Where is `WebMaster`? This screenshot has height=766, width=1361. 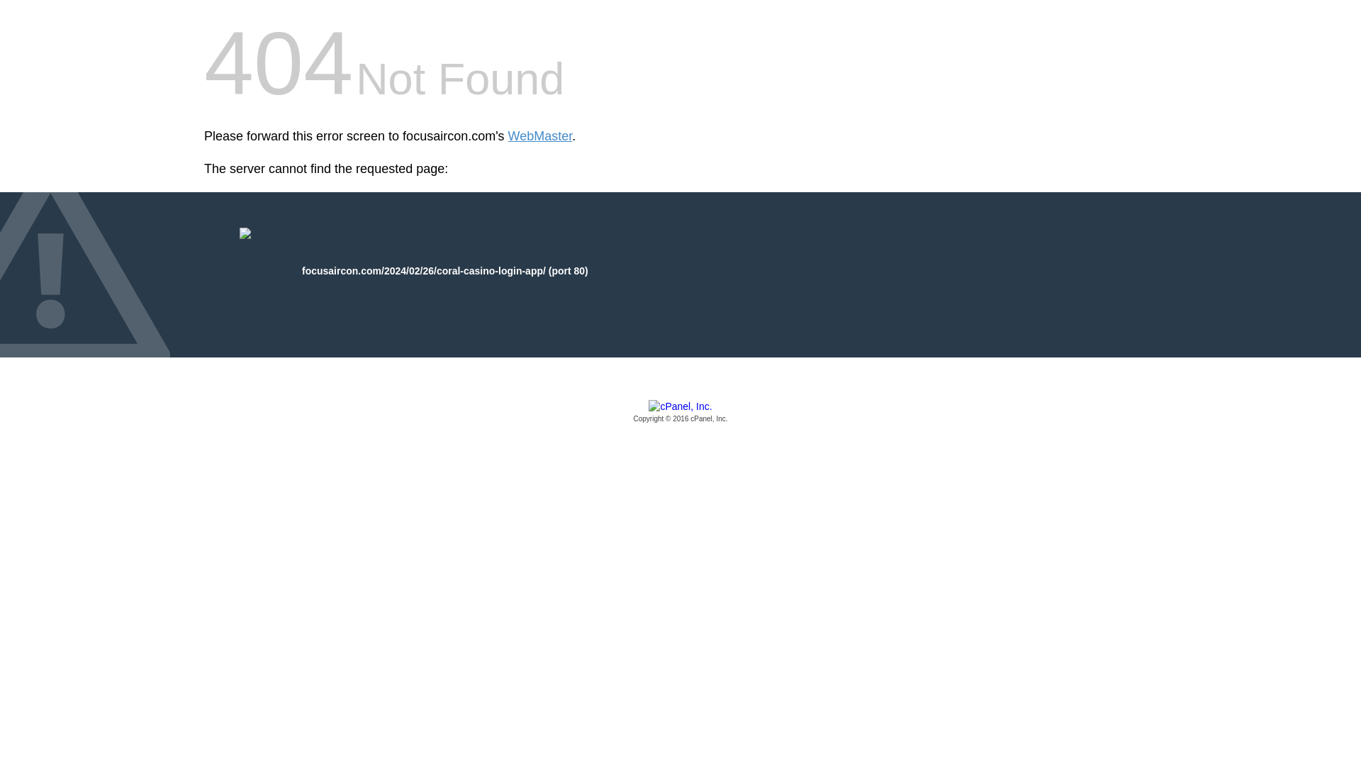
WebMaster is located at coordinates (540, 136).